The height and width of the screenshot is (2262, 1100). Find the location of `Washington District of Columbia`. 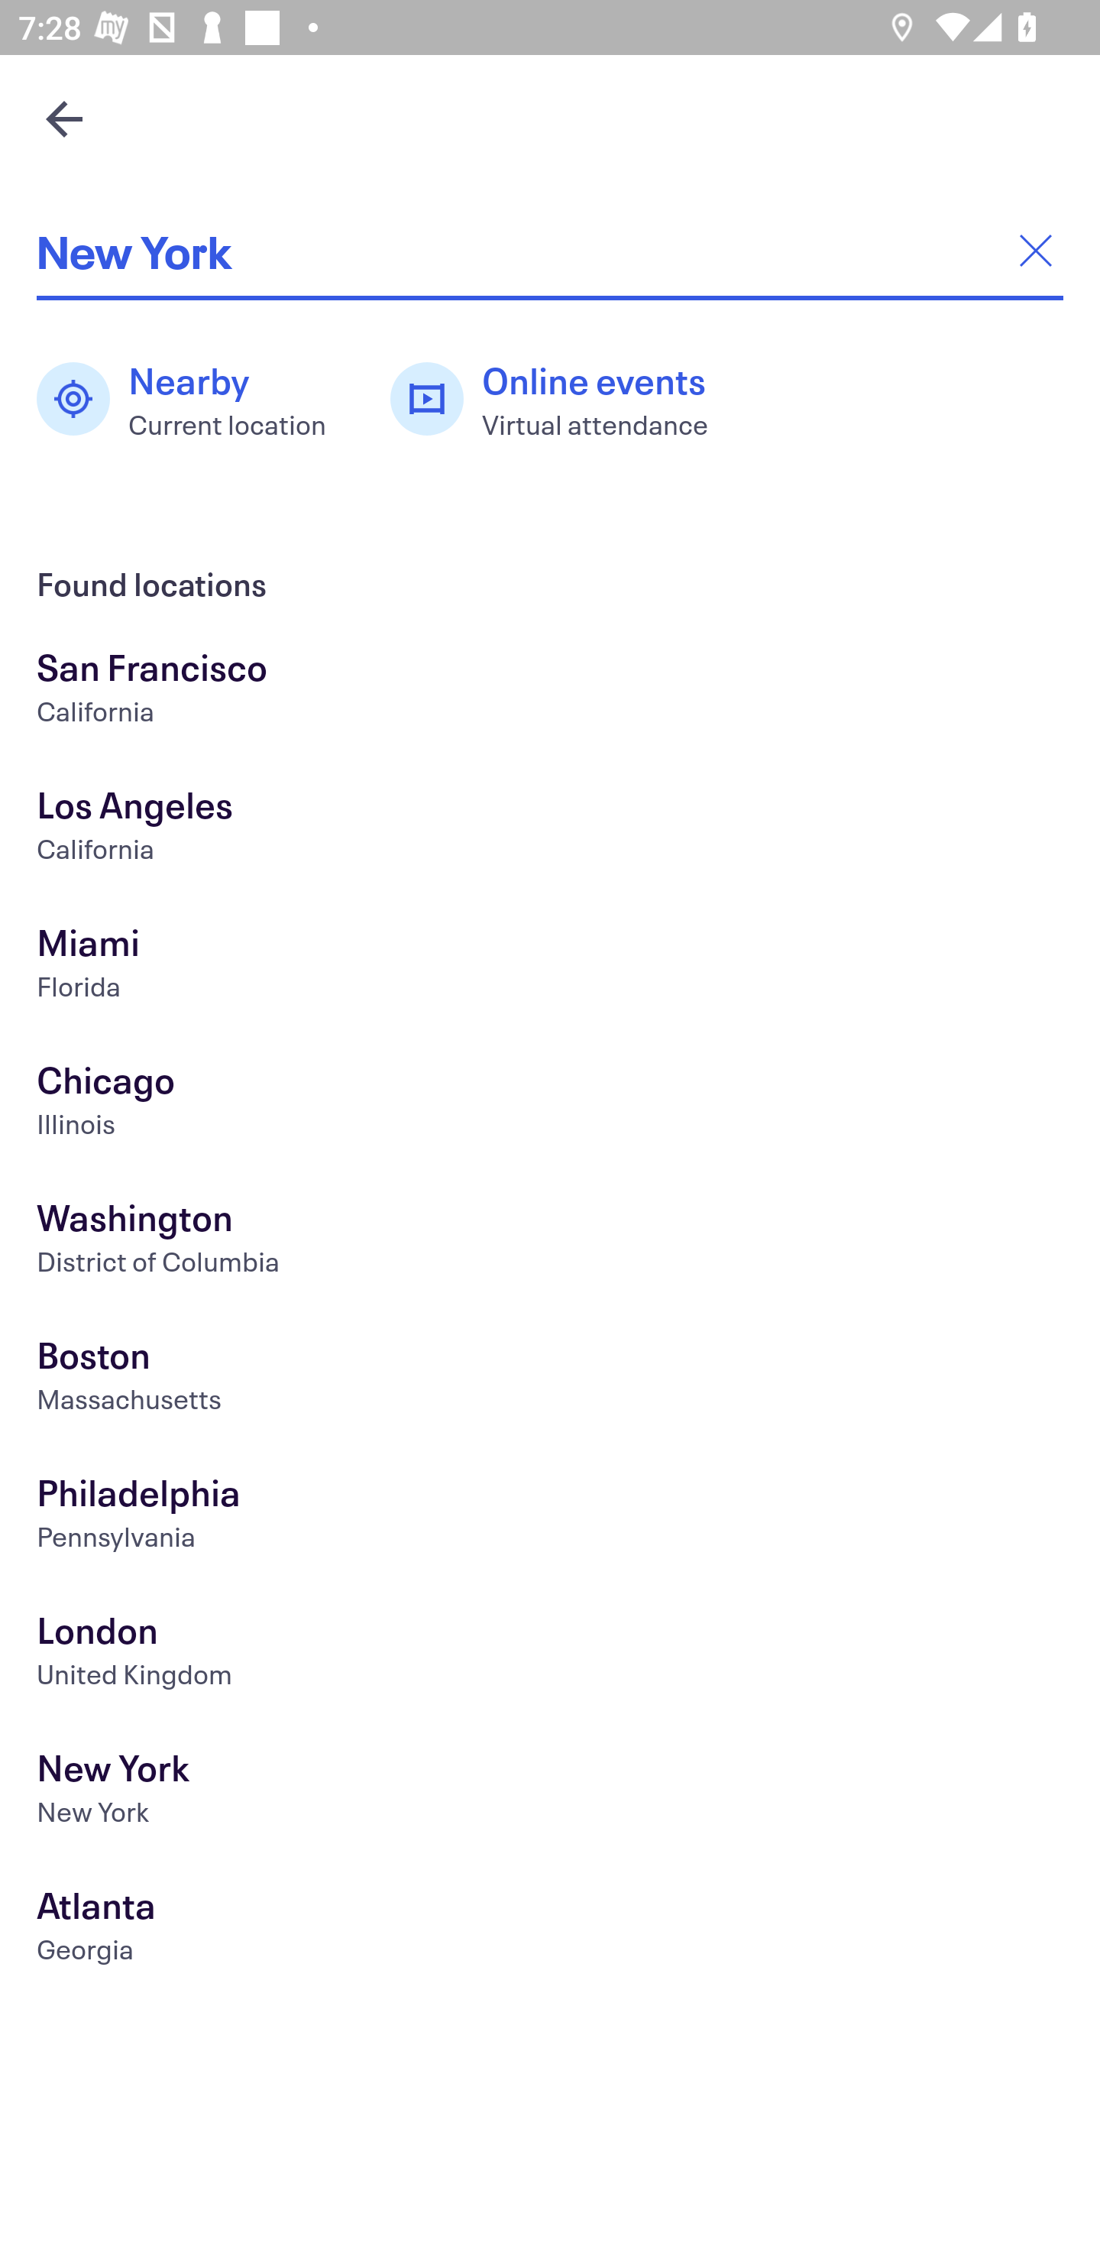

Washington District of Columbia is located at coordinates (550, 1243).